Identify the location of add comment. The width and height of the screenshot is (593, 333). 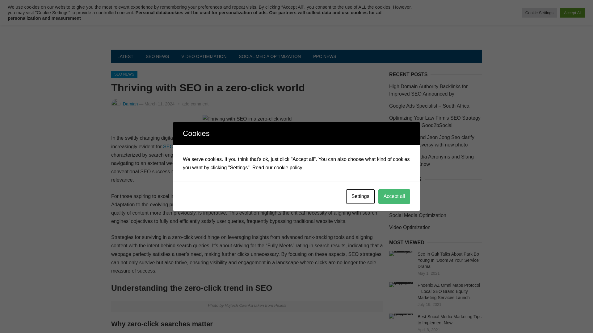
(195, 104).